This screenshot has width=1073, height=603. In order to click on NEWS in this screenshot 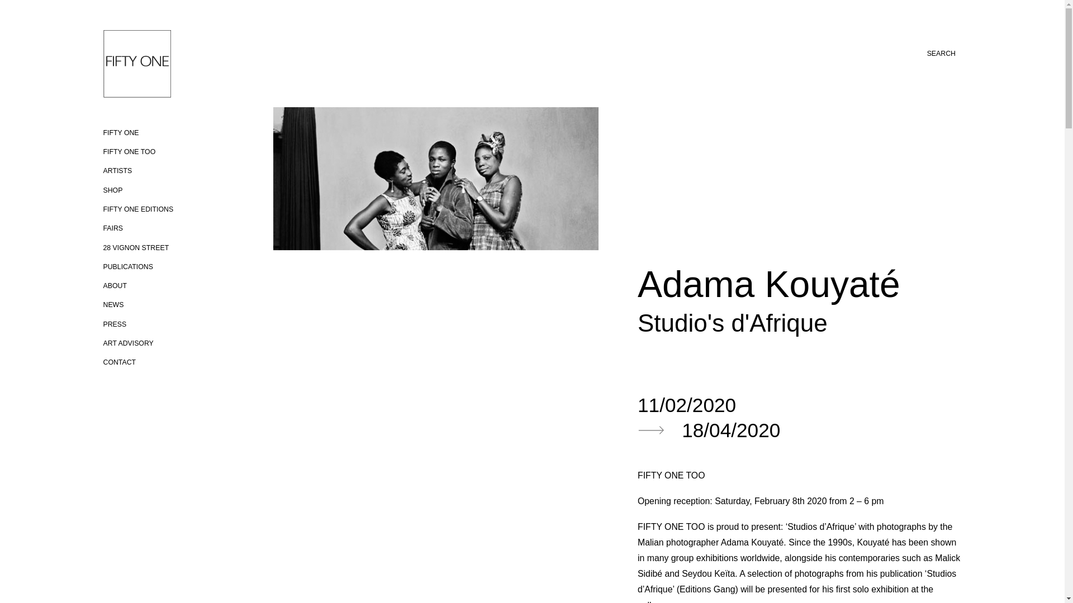, I will do `click(113, 304)`.